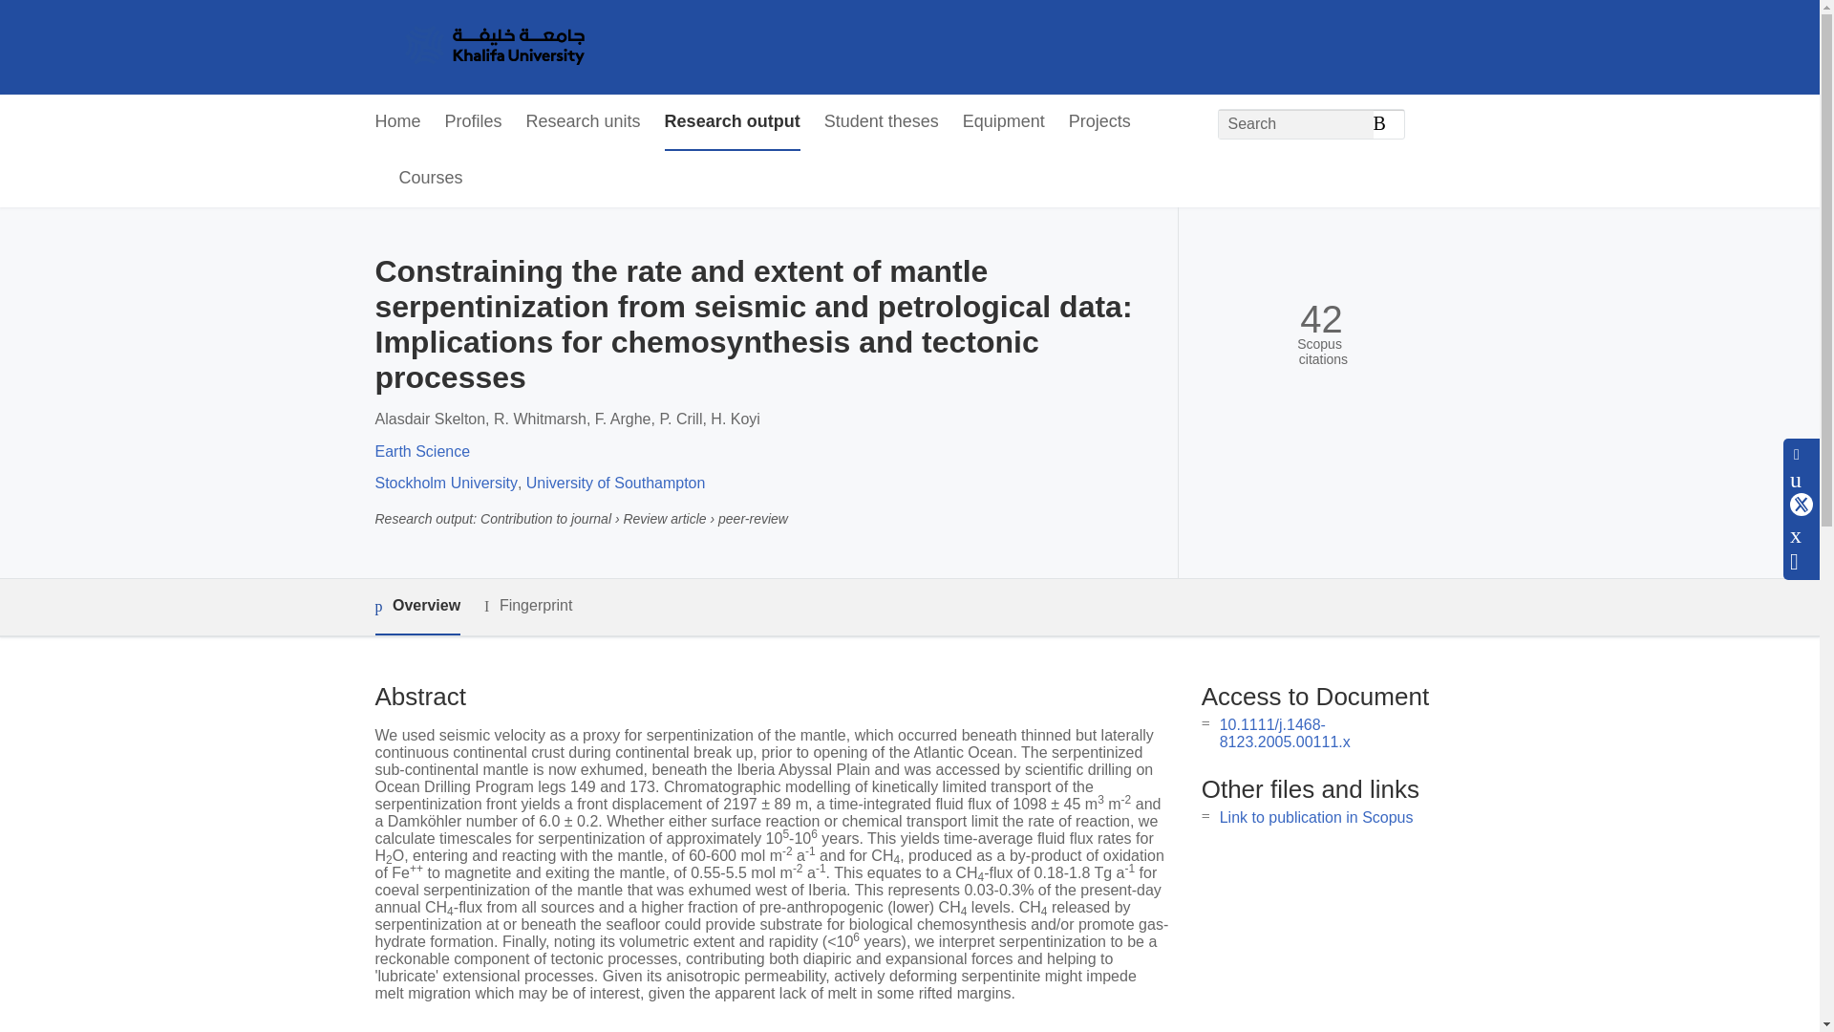 The height and width of the screenshot is (1032, 1834). What do you see at coordinates (1316, 817) in the screenshot?
I see `Link to publication in Scopus` at bounding box center [1316, 817].